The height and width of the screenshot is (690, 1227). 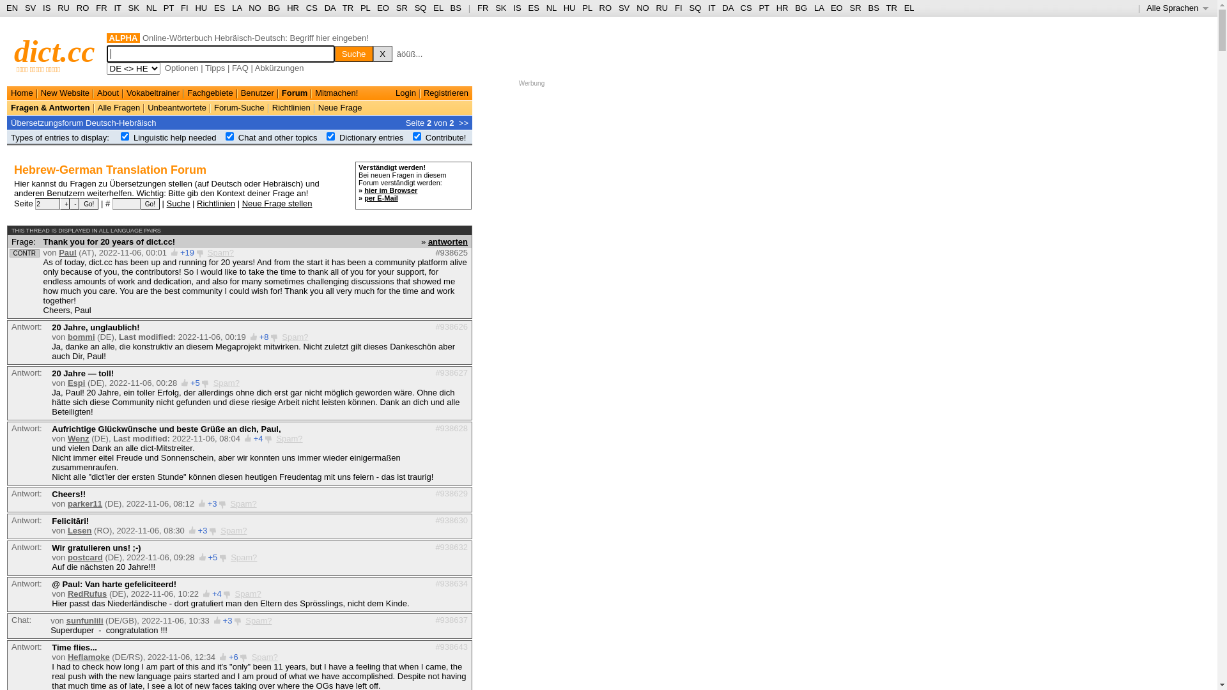 What do you see at coordinates (291, 107) in the screenshot?
I see `Richtlinien` at bounding box center [291, 107].